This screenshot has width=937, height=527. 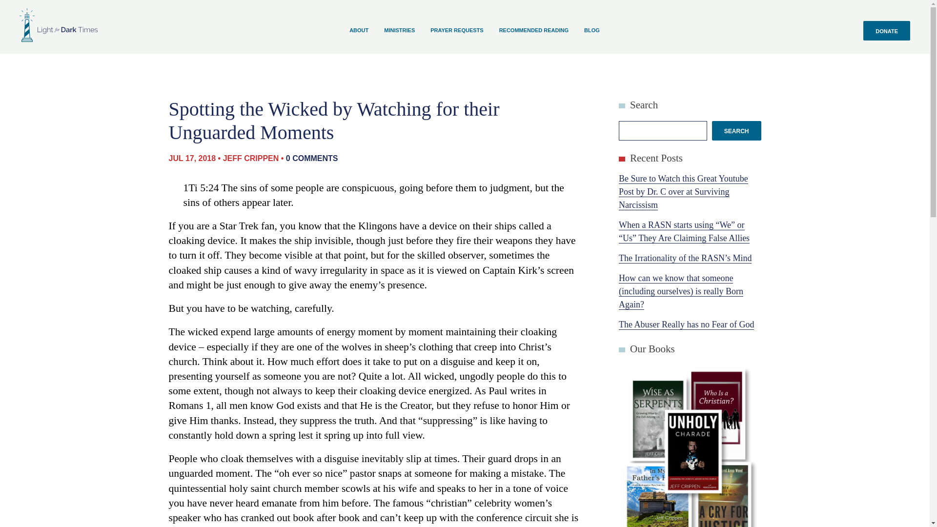 What do you see at coordinates (886, 30) in the screenshot?
I see `DONATE` at bounding box center [886, 30].